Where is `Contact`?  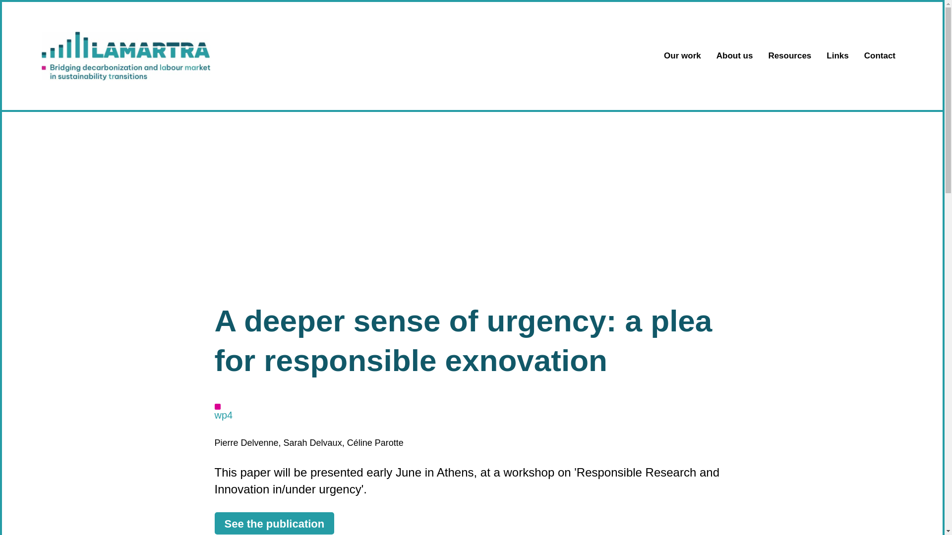
Contact is located at coordinates (880, 55).